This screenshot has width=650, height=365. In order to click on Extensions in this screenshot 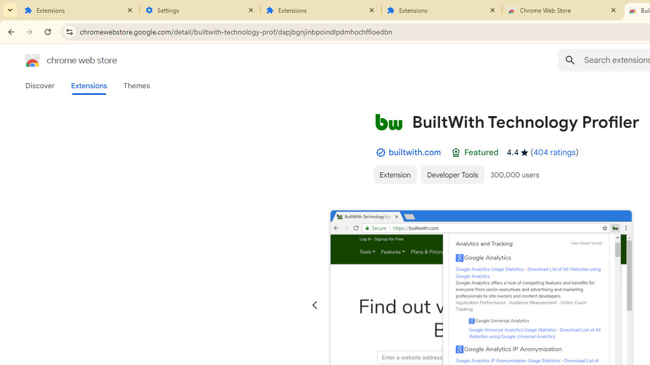, I will do `click(79, 10)`.